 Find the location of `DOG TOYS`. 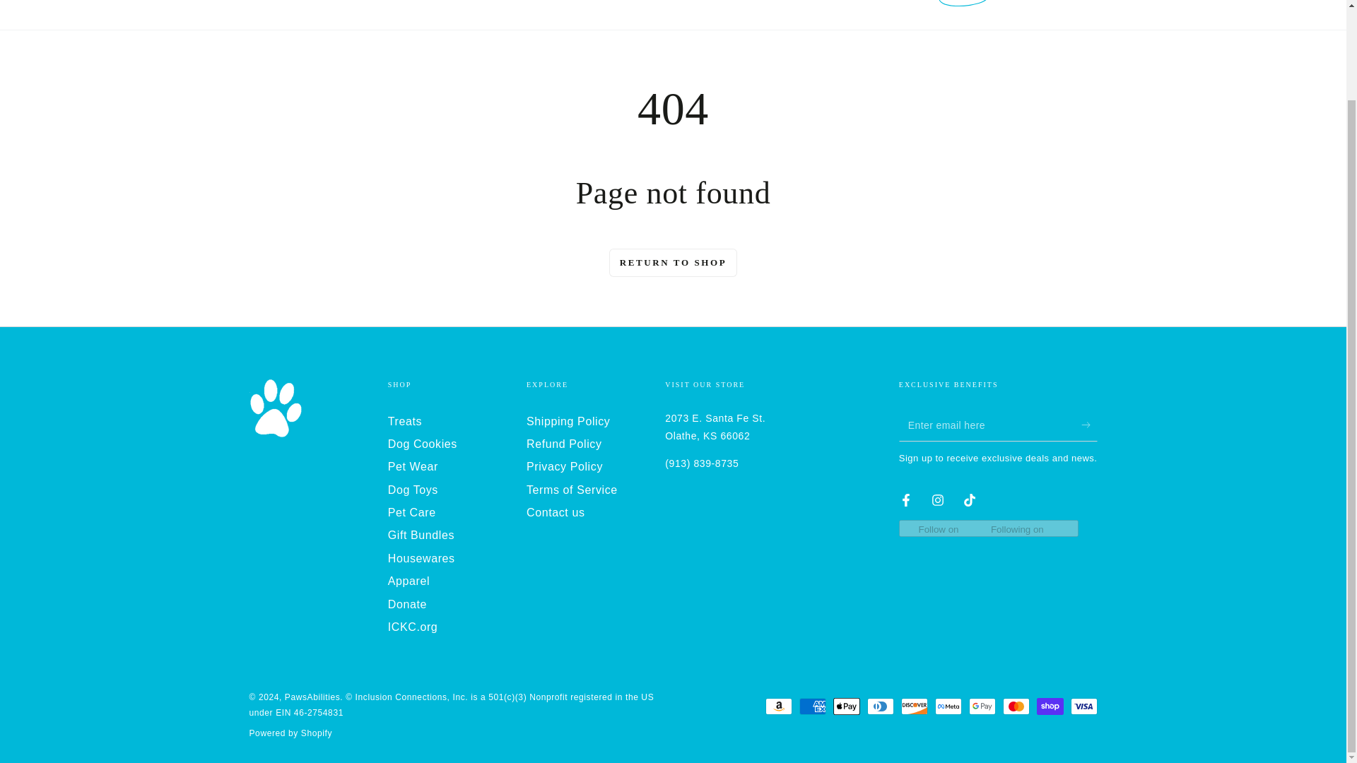

DOG TOYS is located at coordinates (543, 6).